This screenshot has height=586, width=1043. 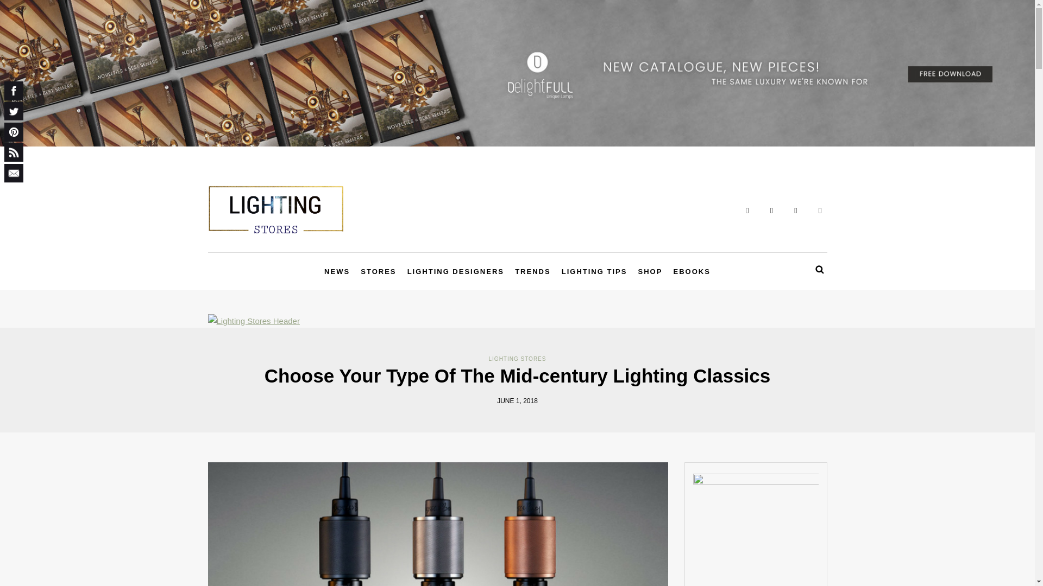 What do you see at coordinates (692, 272) in the screenshot?
I see `EBOOKS` at bounding box center [692, 272].